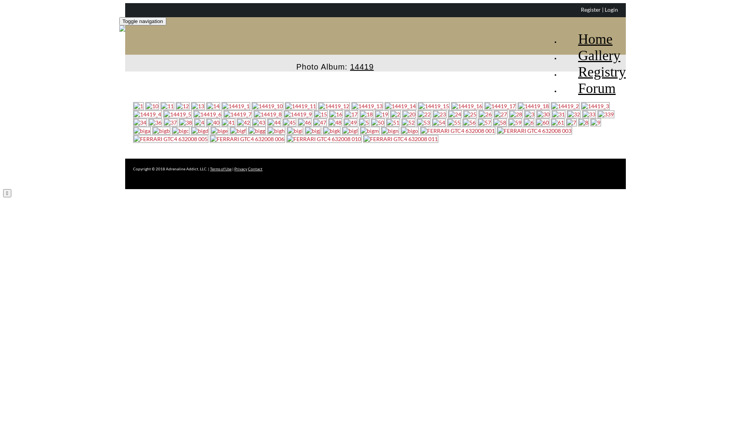 The width and height of the screenshot is (751, 422). What do you see at coordinates (213, 106) in the screenshot?
I see `14 (click to enlarge)` at bounding box center [213, 106].